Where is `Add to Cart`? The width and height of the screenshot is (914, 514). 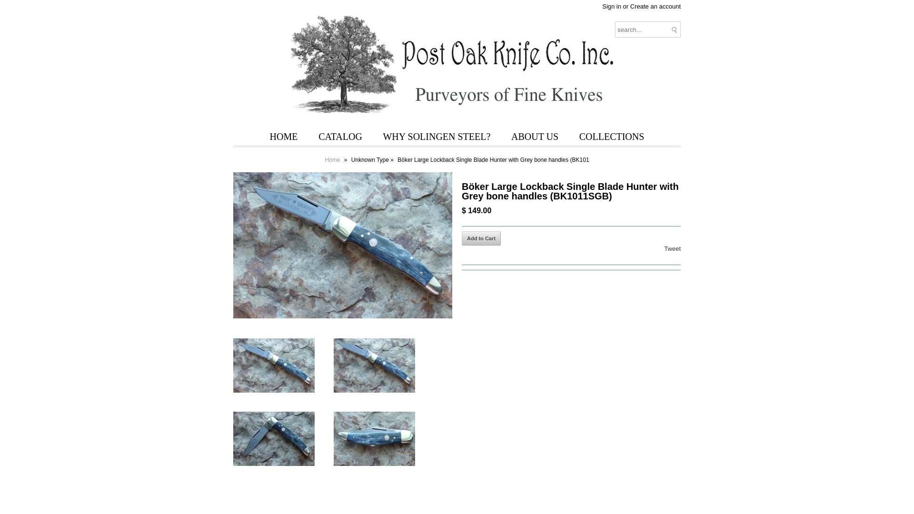 Add to Cart is located at coordinates (481, 238).